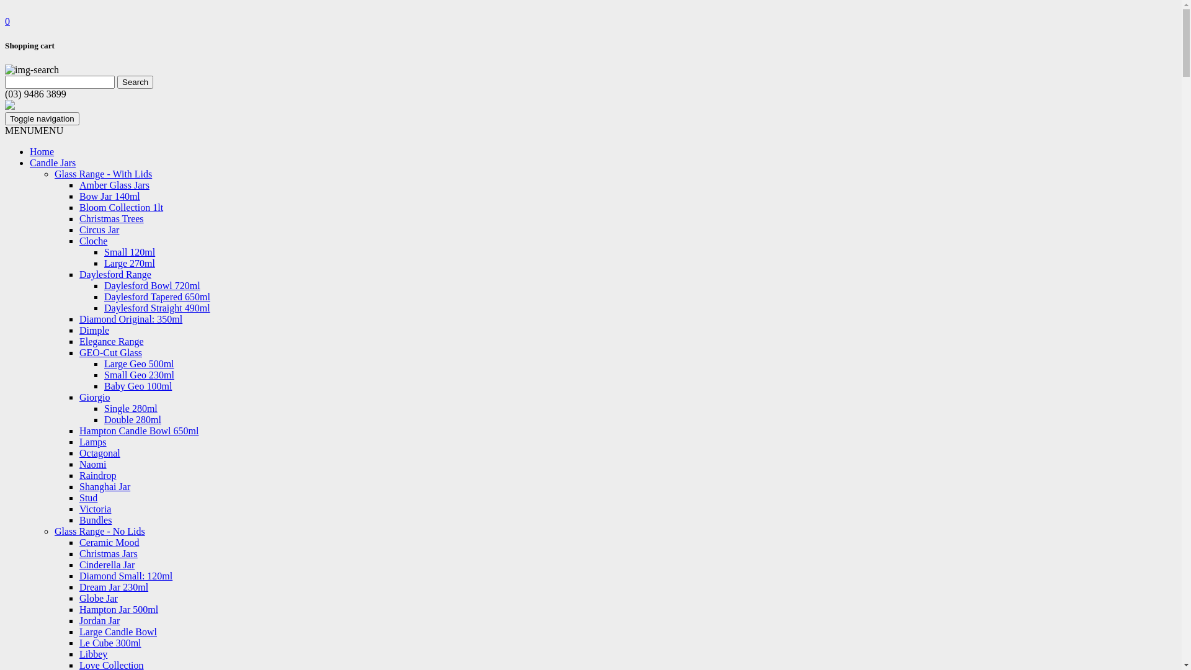  What do you see at coordinates (42, 119) in the screenshot?
I see `Toggle navigation` at bounding box center [42, 119].